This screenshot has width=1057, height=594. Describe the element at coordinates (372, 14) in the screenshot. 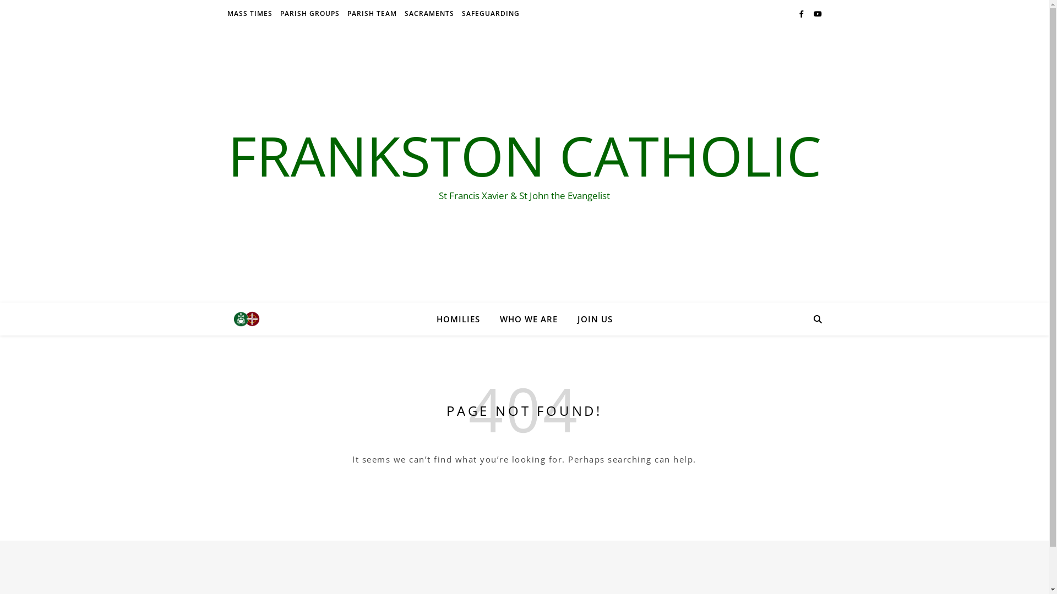

I see `PARISH TEAM` at that location.